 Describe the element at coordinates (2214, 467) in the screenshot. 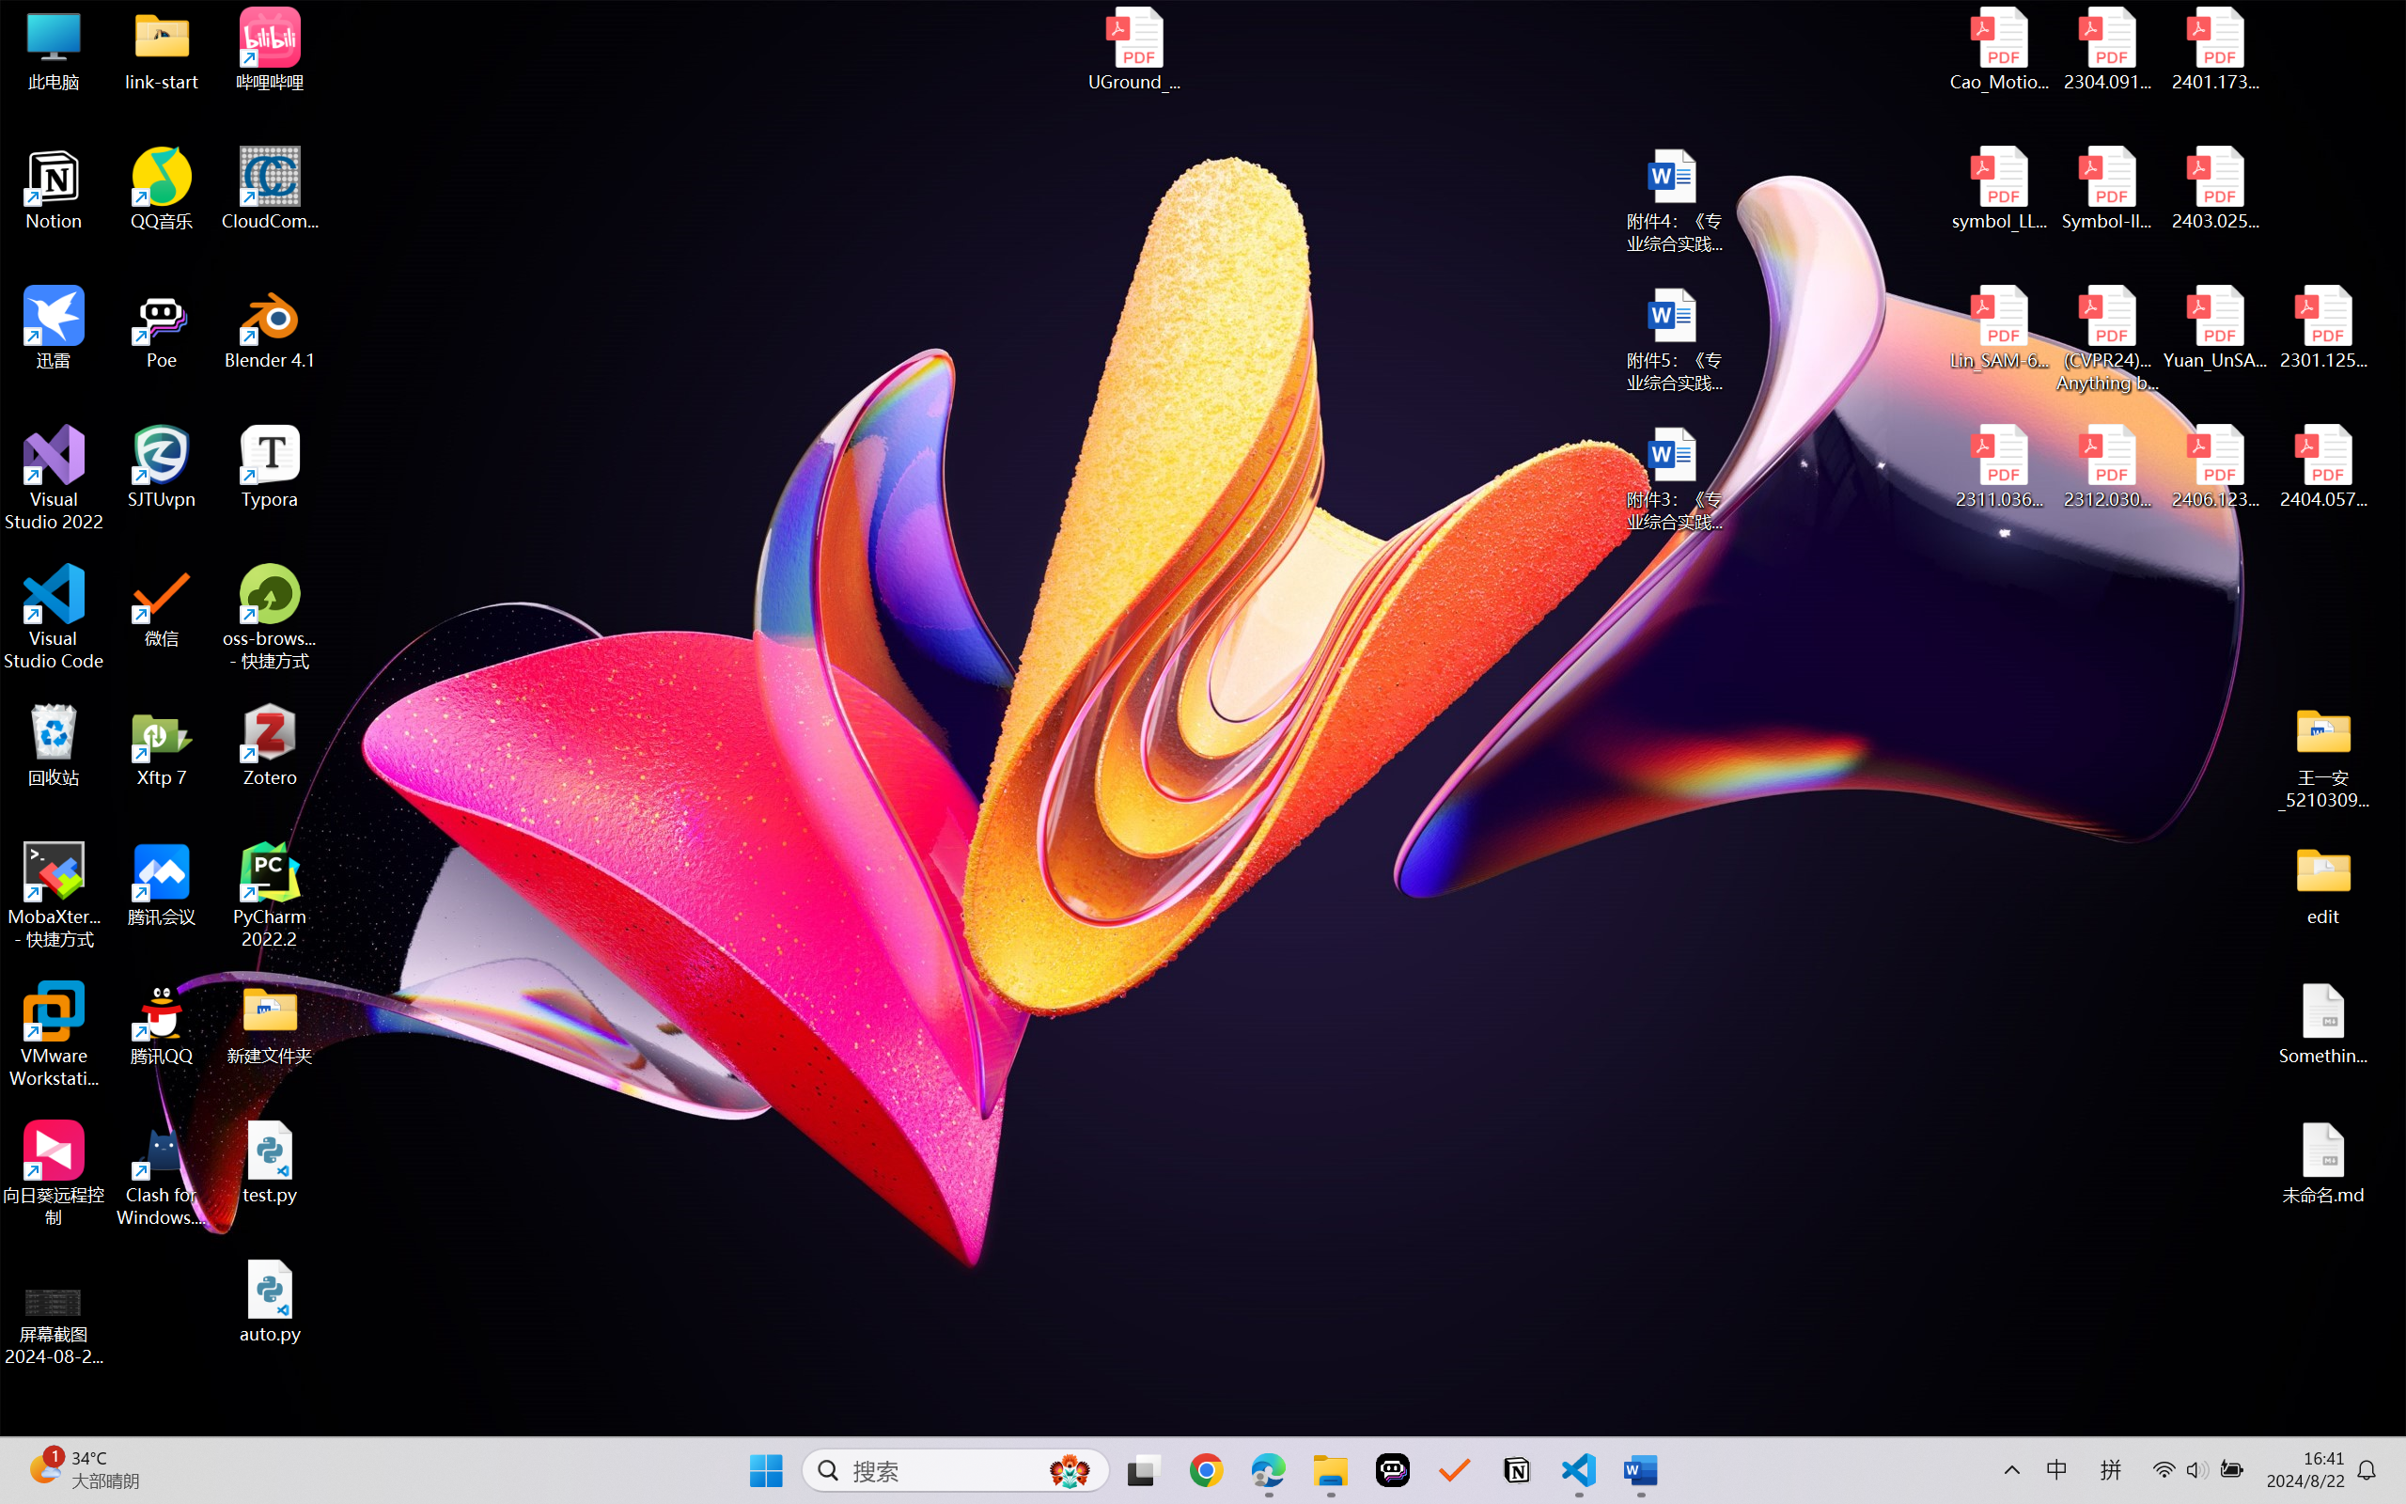

I see `2406.12373v2.pdf` at that location.